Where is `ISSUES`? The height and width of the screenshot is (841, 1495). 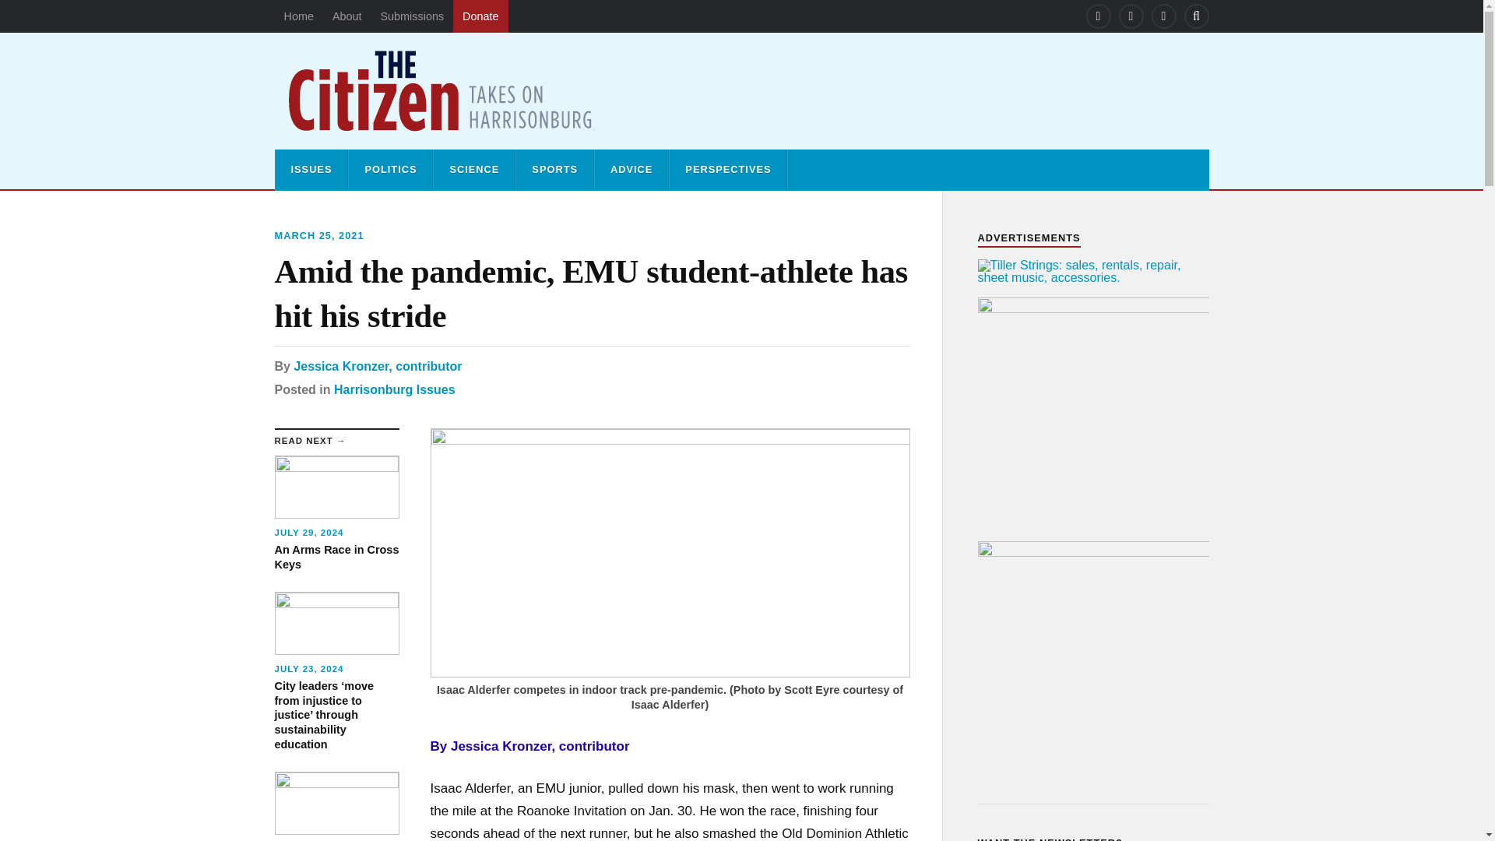
ISSUES is located at coordinates (311, 170).